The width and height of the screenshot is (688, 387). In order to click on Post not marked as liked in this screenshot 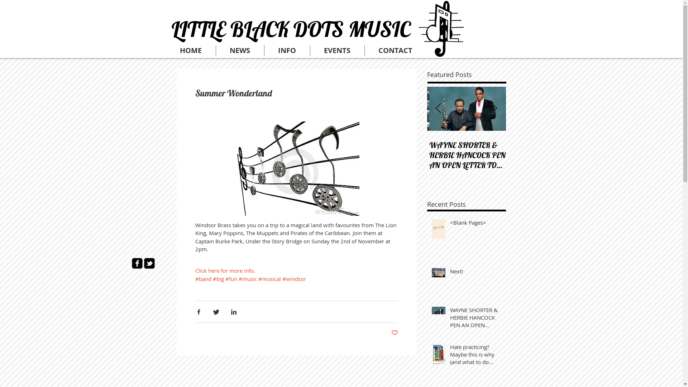, I will do `click(395, 333)`.